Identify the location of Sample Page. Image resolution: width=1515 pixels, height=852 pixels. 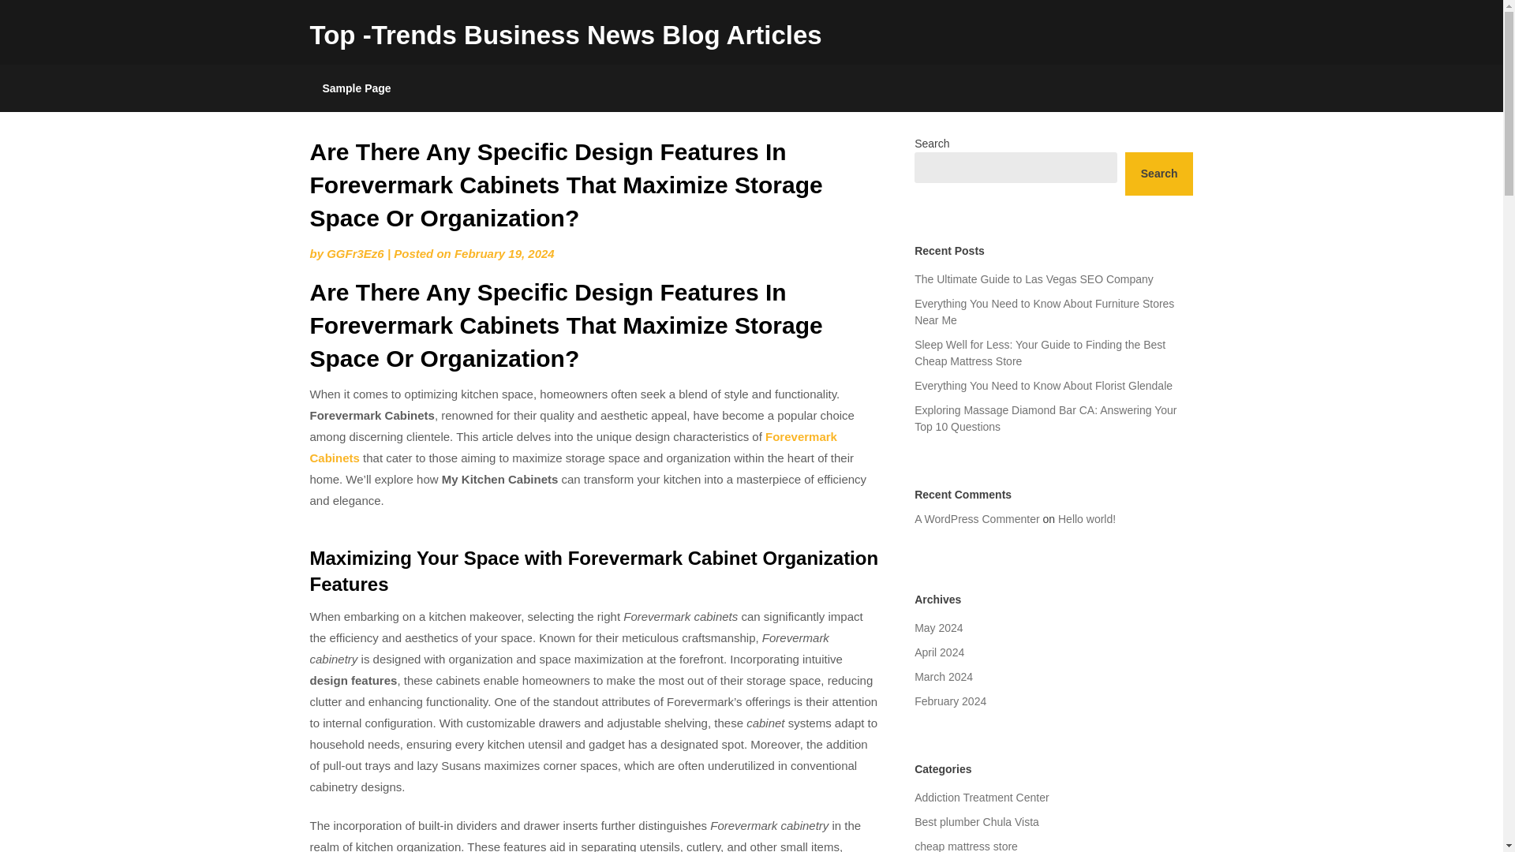
(355, 88).